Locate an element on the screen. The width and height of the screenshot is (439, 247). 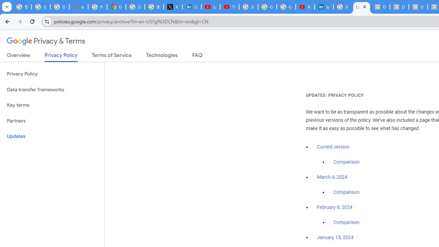
January 15, 2024 is located at coordinates (335, 238).